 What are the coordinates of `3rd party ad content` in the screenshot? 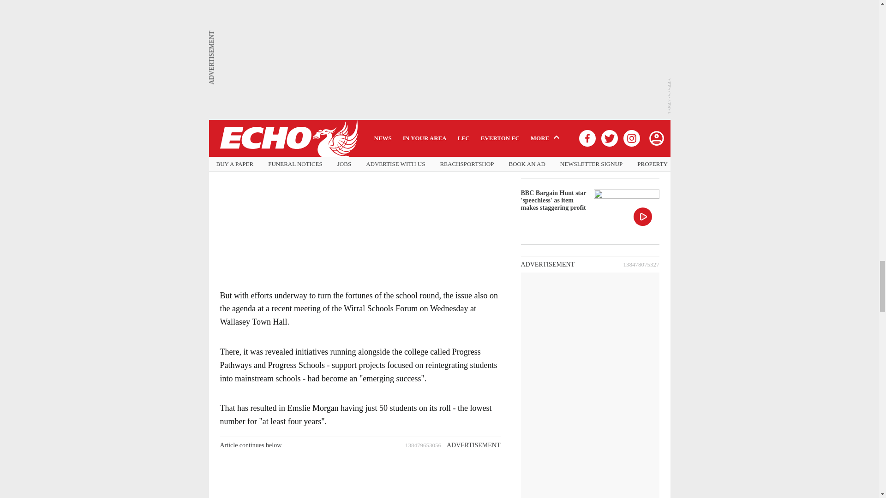 It's located at (359, 218).